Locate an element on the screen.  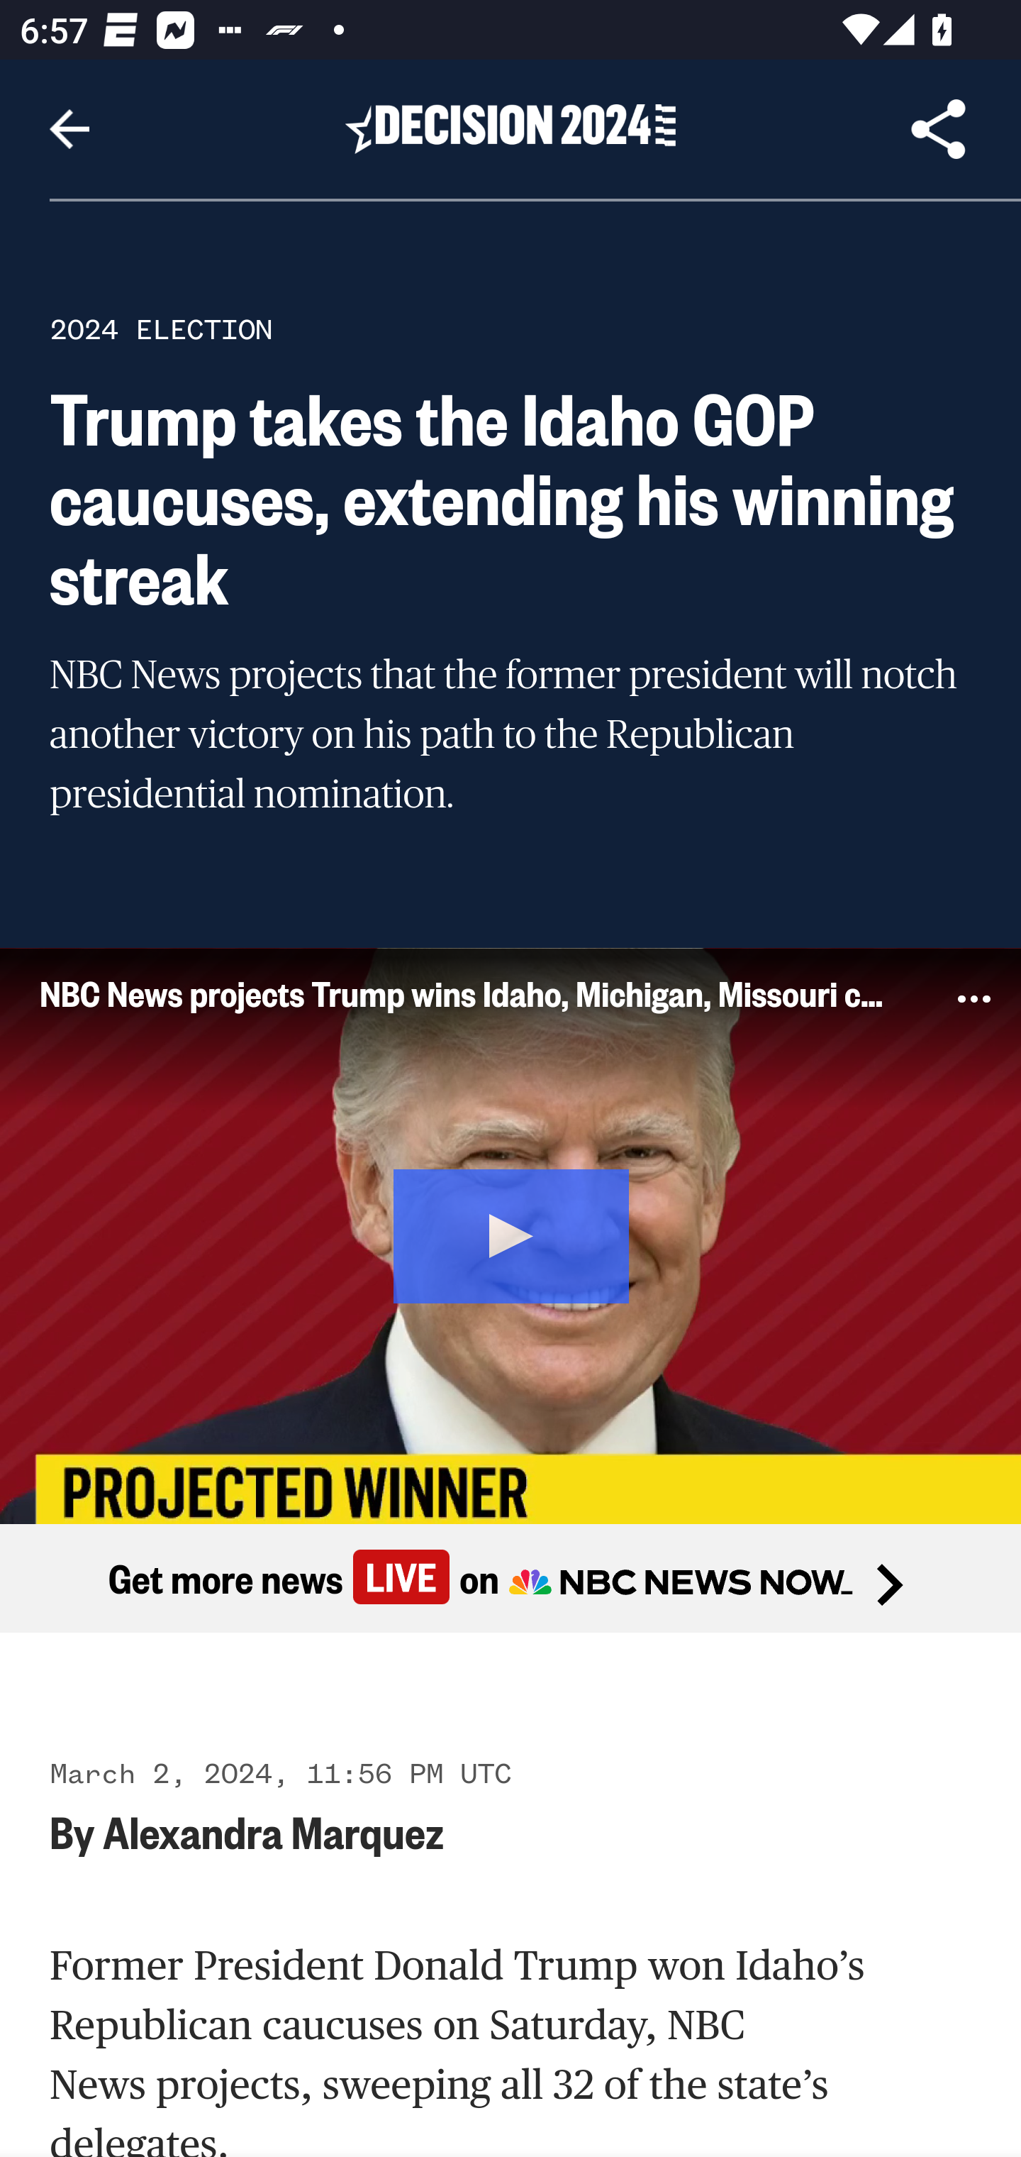
Get more news Live on Get more news Live on is located at coordinates (510, 1579).